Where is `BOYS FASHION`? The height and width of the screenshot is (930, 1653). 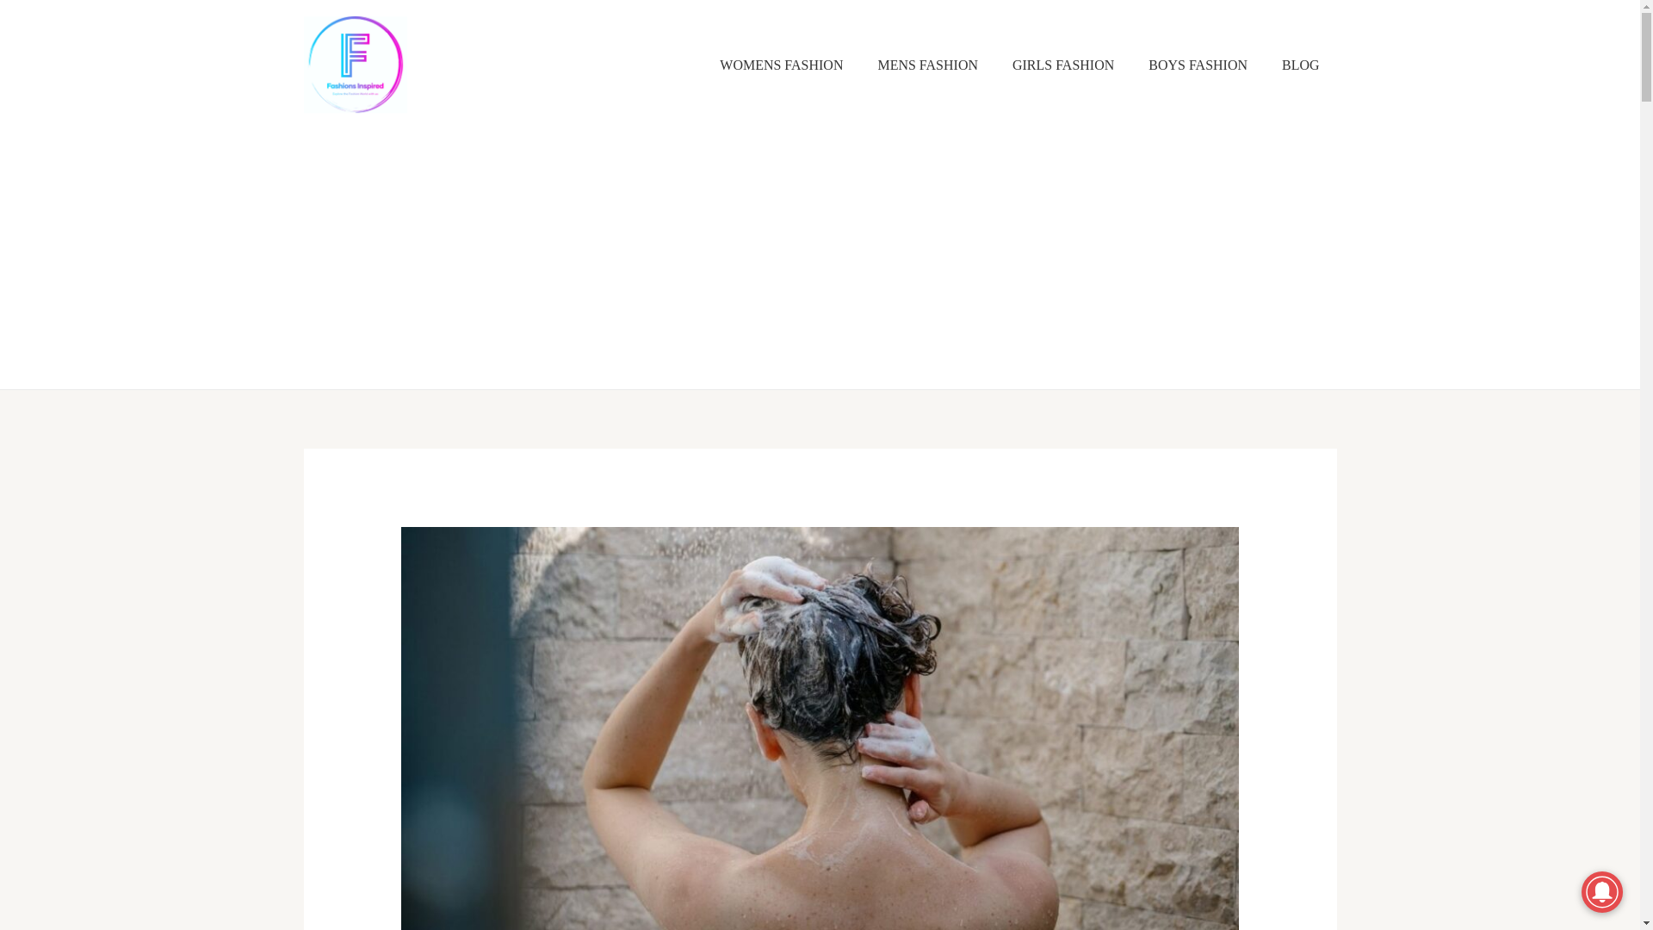 BOYS FASHION is located at coordinates (1197, 65).